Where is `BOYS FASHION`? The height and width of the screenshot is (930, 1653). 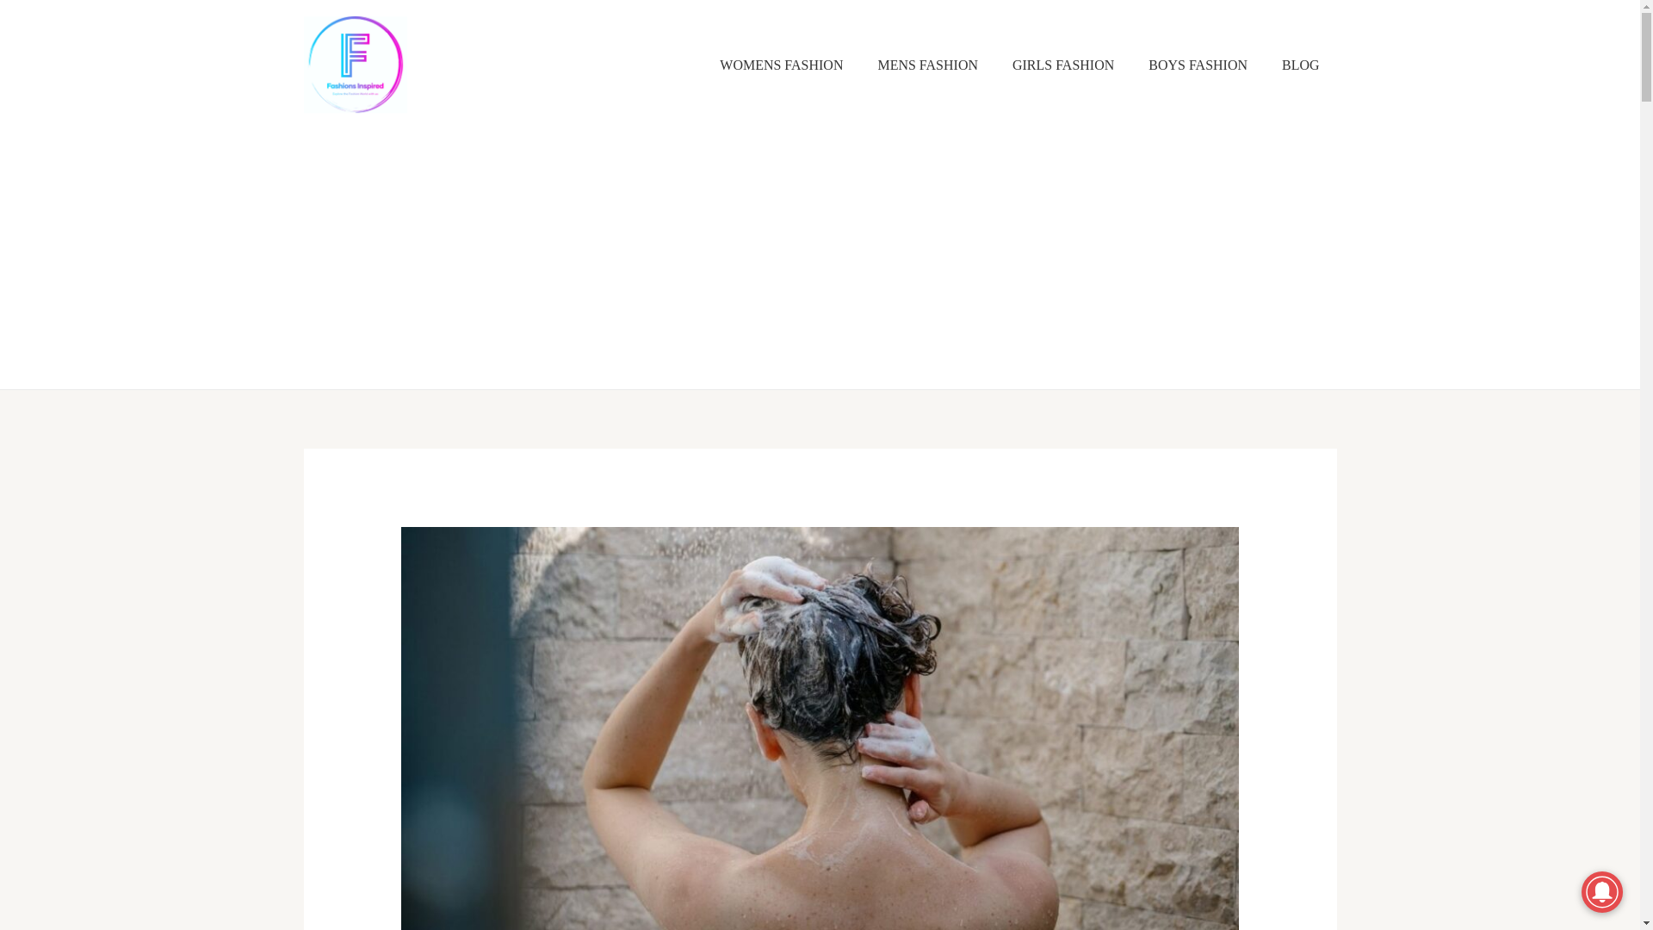 BOYS FASHION is located at coordinates (1197, 65).